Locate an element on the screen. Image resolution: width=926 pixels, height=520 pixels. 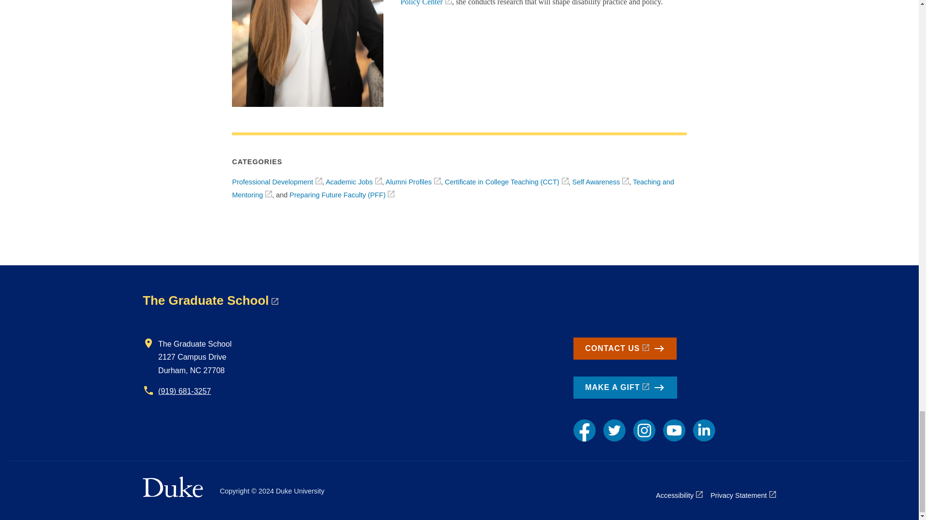
LinkedIn link is located at coordinates (704, 430).